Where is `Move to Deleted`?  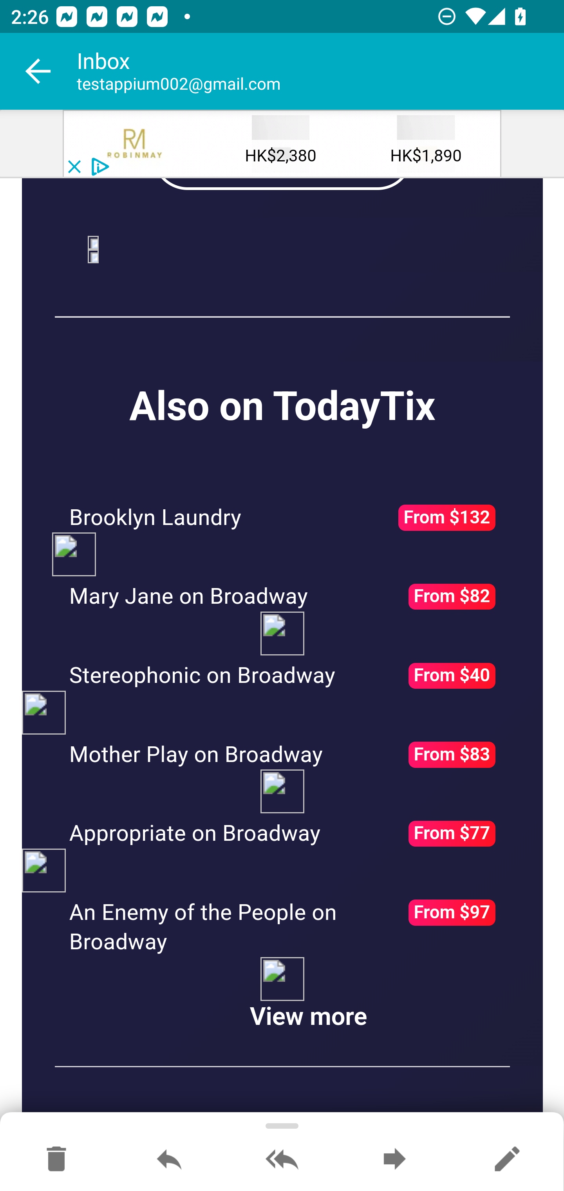
Move to Deleted is located at coordinates (56, 1160).